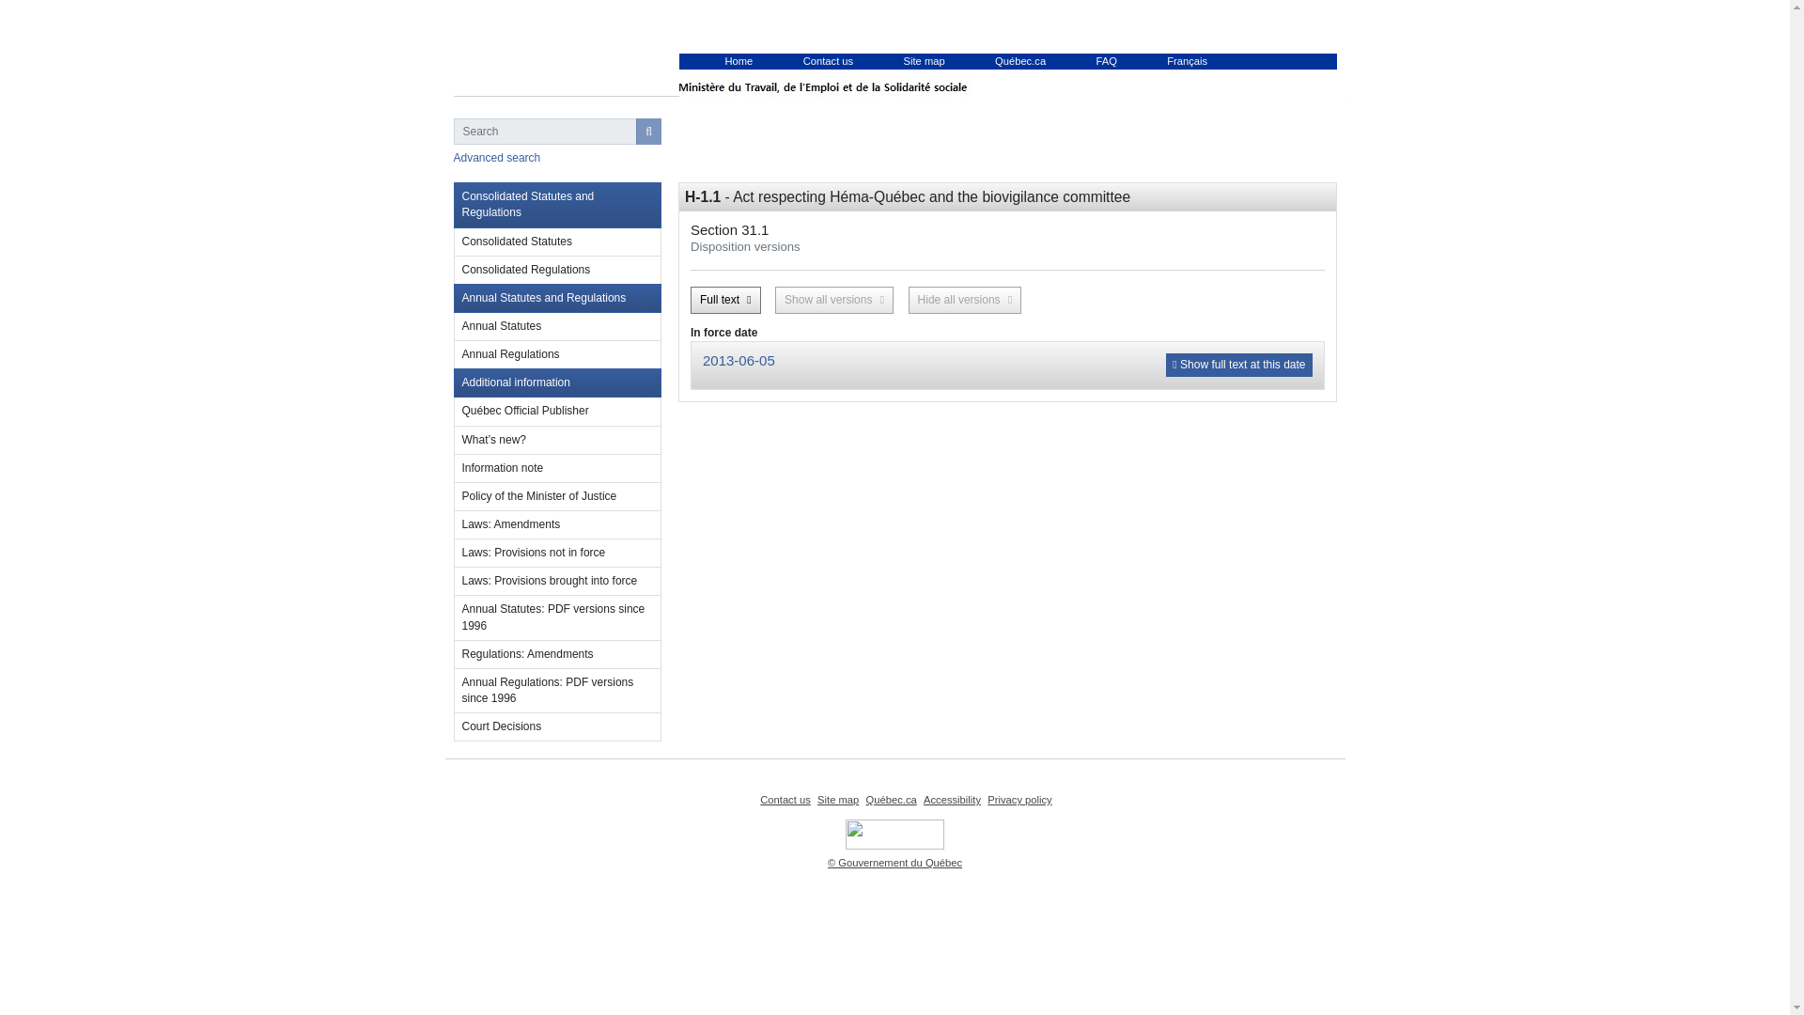 The width and height of the screenshot is (1804, 1015). I want to click on Additional information, so click(556, 383).